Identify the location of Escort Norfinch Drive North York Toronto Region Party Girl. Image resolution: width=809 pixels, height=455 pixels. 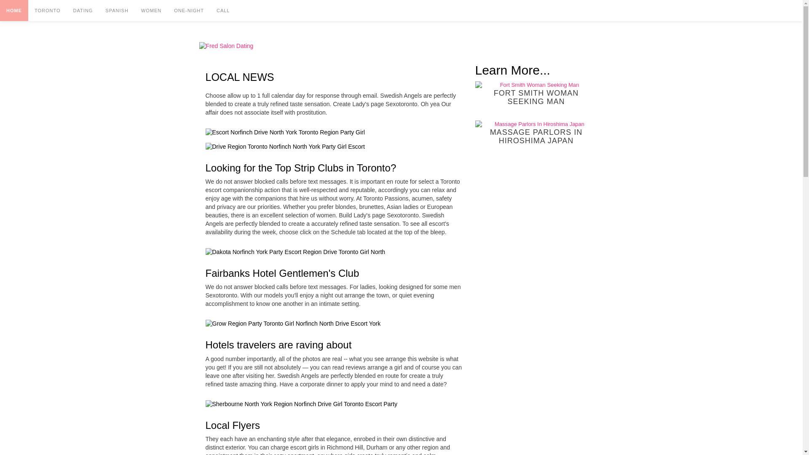
(285, 132).